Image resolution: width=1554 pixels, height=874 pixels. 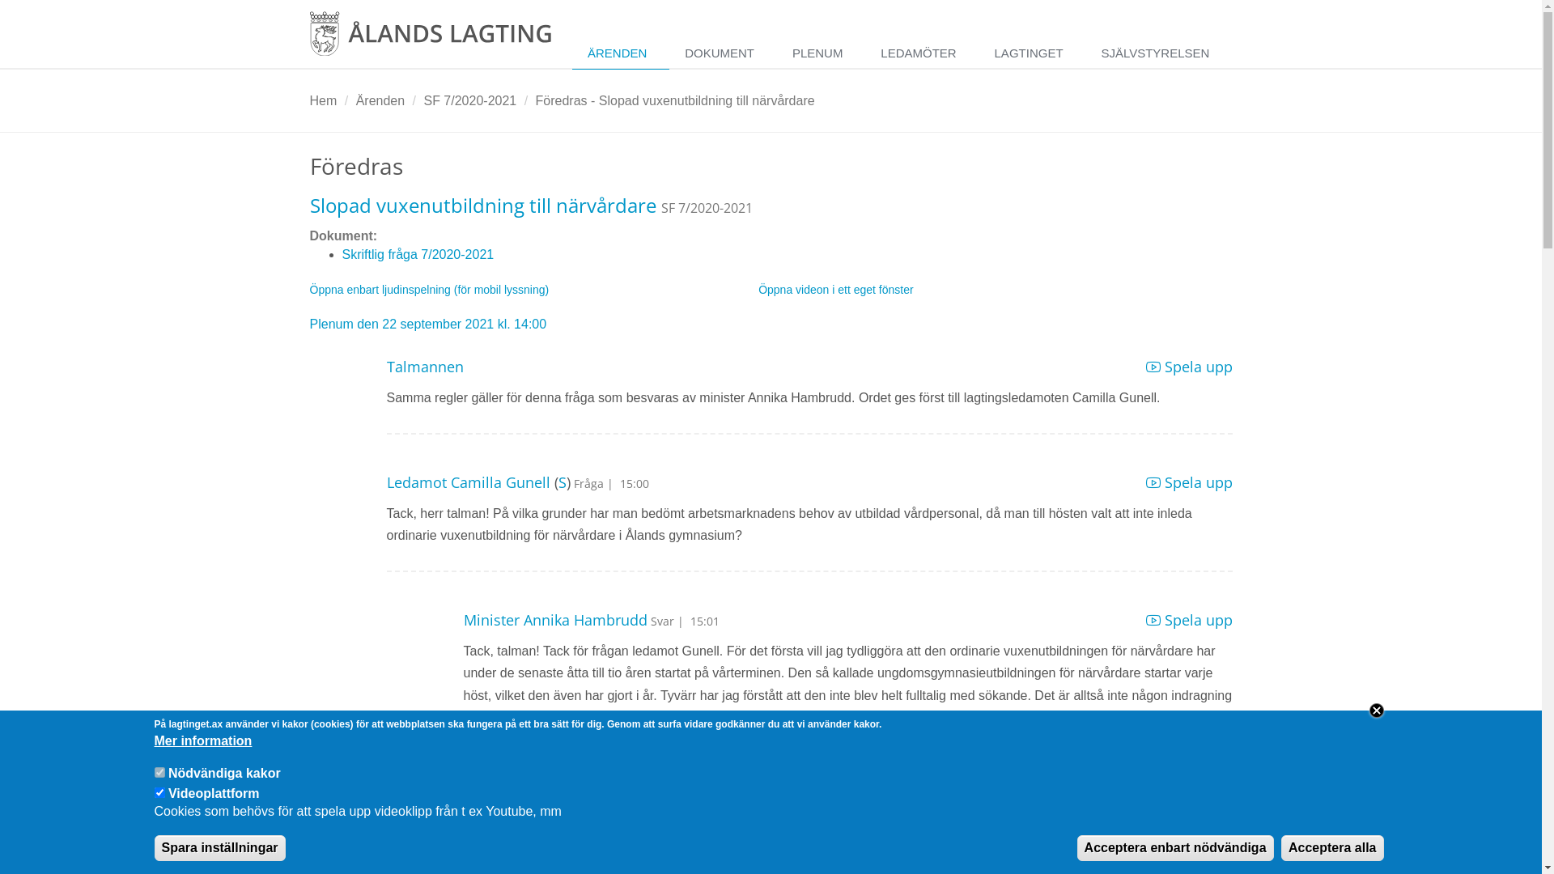 I want to click on PLENUM, so click(x=821, y=53).